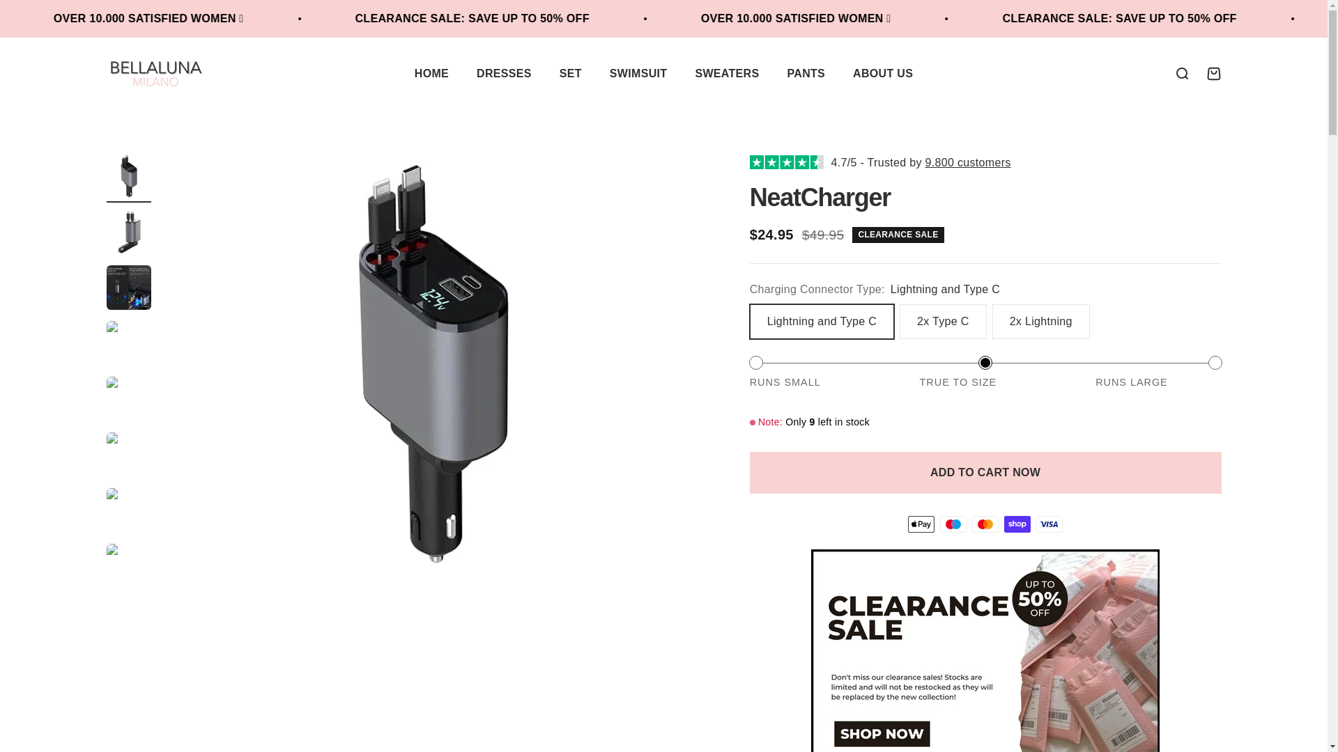  I want to click on PANTS, so click(431, 74).